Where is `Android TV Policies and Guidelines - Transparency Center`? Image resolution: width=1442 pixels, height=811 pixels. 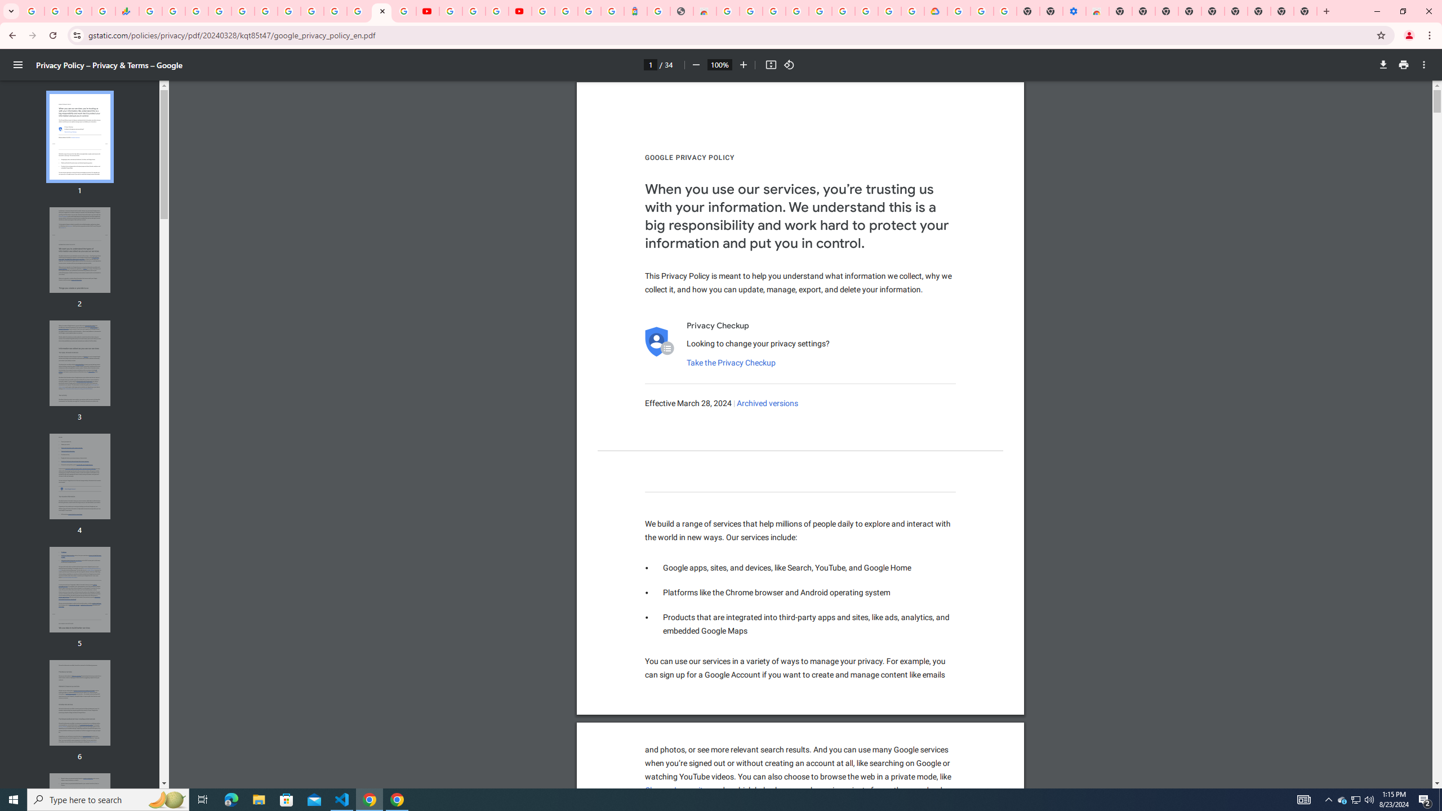
Android TV Policies and Guidelines - Transparency Center is located at coordinates (288, 11).